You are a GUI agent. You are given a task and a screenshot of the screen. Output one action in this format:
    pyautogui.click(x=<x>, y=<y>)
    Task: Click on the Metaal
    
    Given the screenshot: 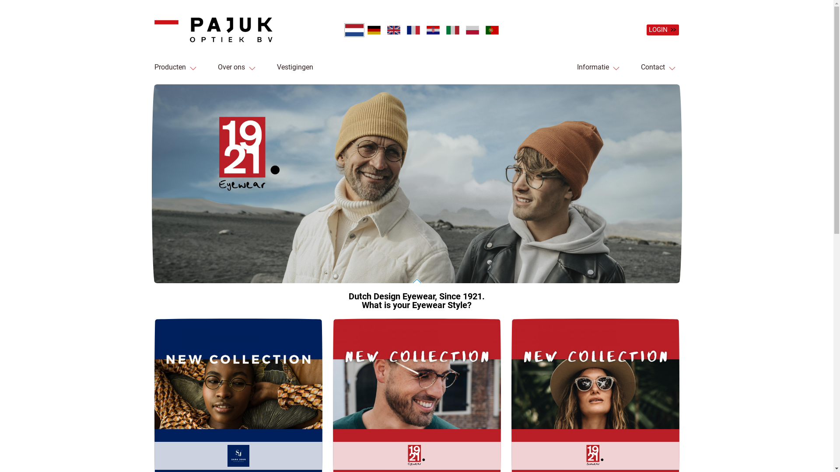 What is the action you would take?
    pyautogui.click(x=180, y=89)
    